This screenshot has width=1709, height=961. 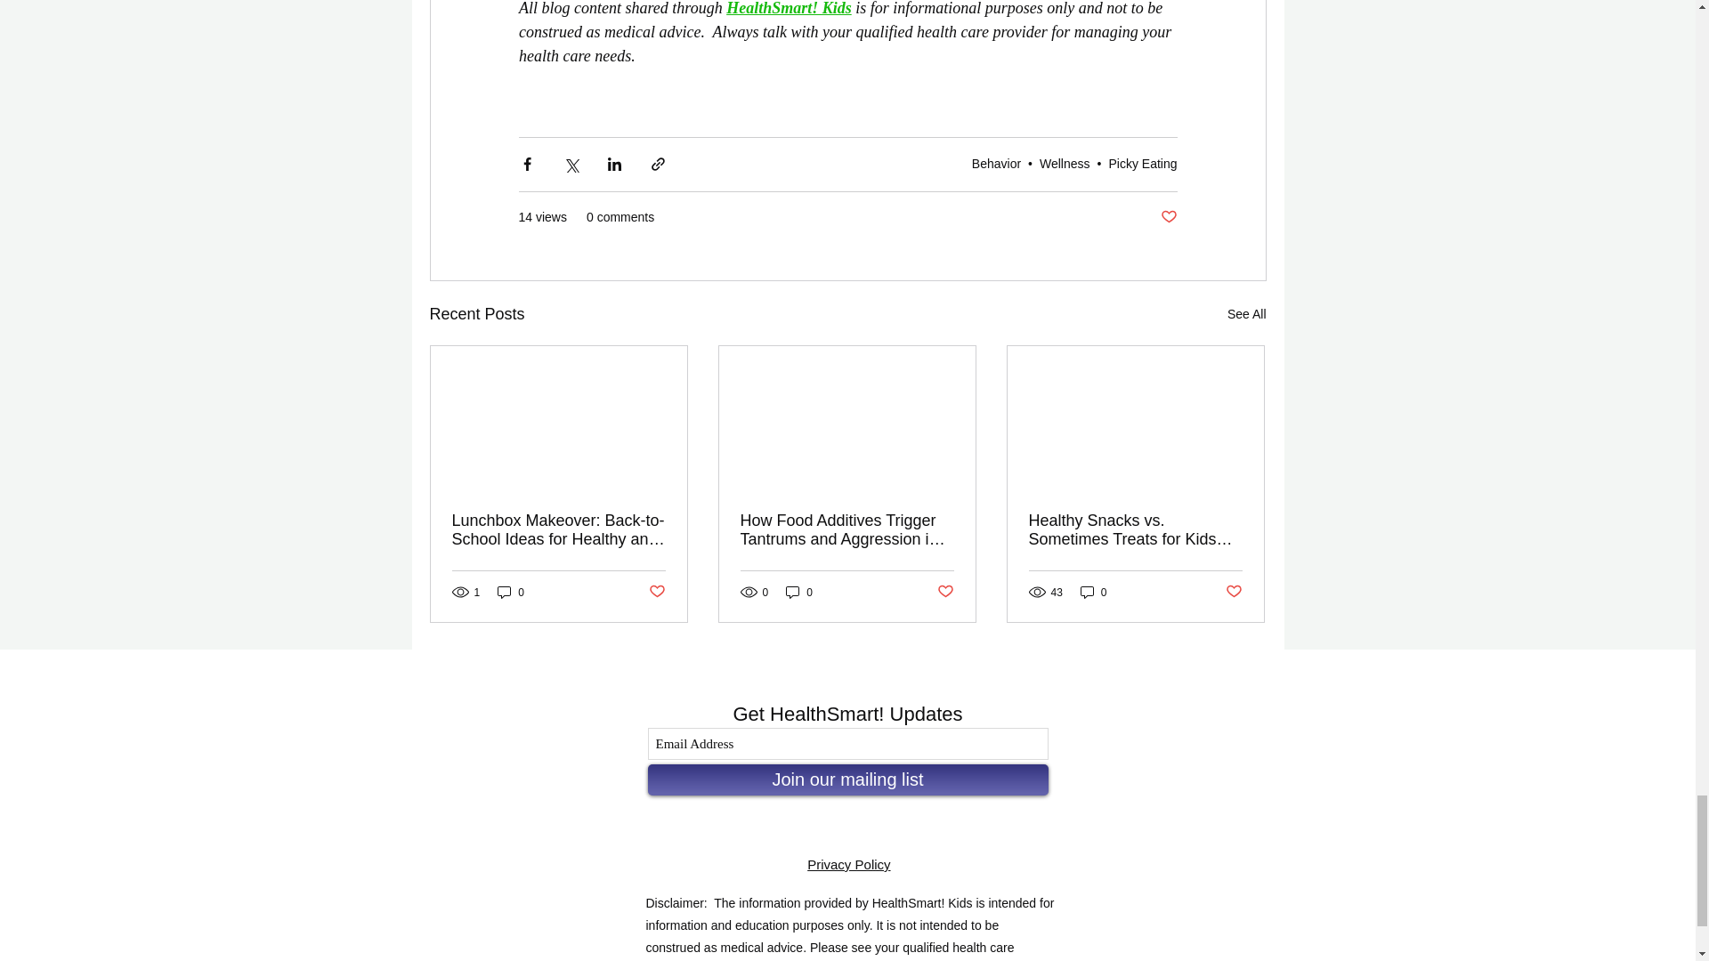 I want to click on Post not marked as liked, so click(x=1168, y=217).